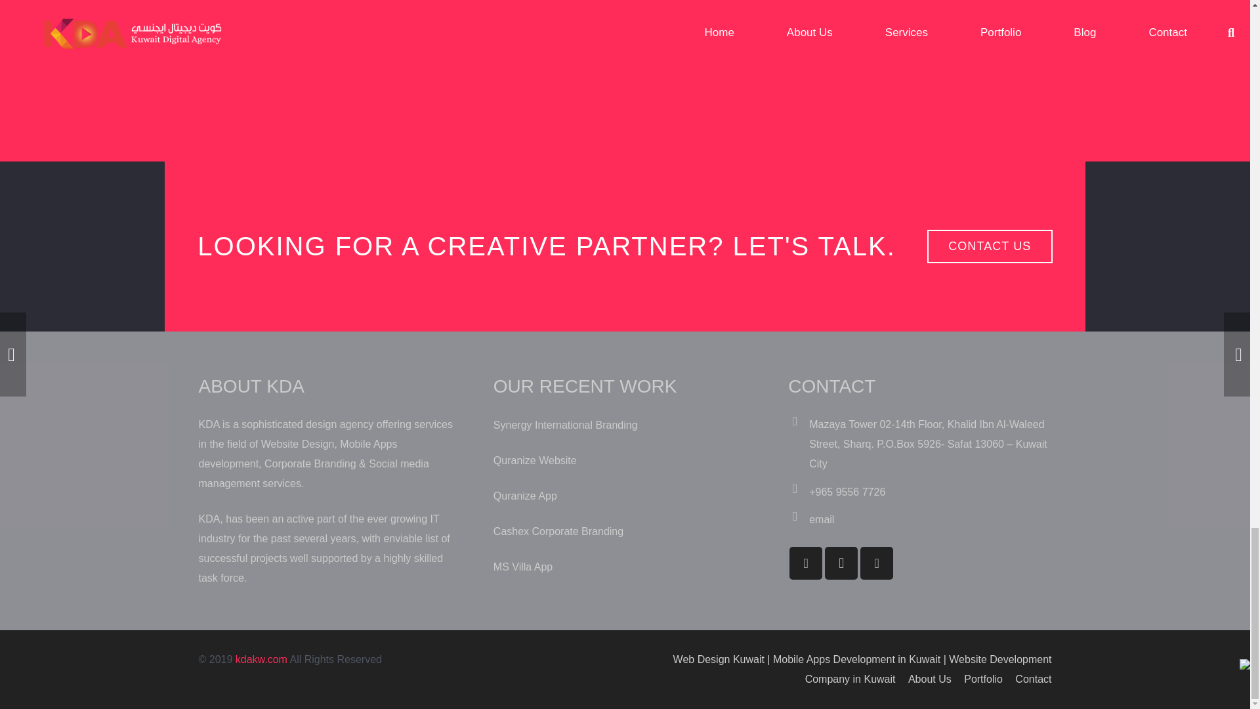 Image resolution: width=1260 pixels, height=709 pixels. I want to click on Synergy International Branding, so click(566, 425).